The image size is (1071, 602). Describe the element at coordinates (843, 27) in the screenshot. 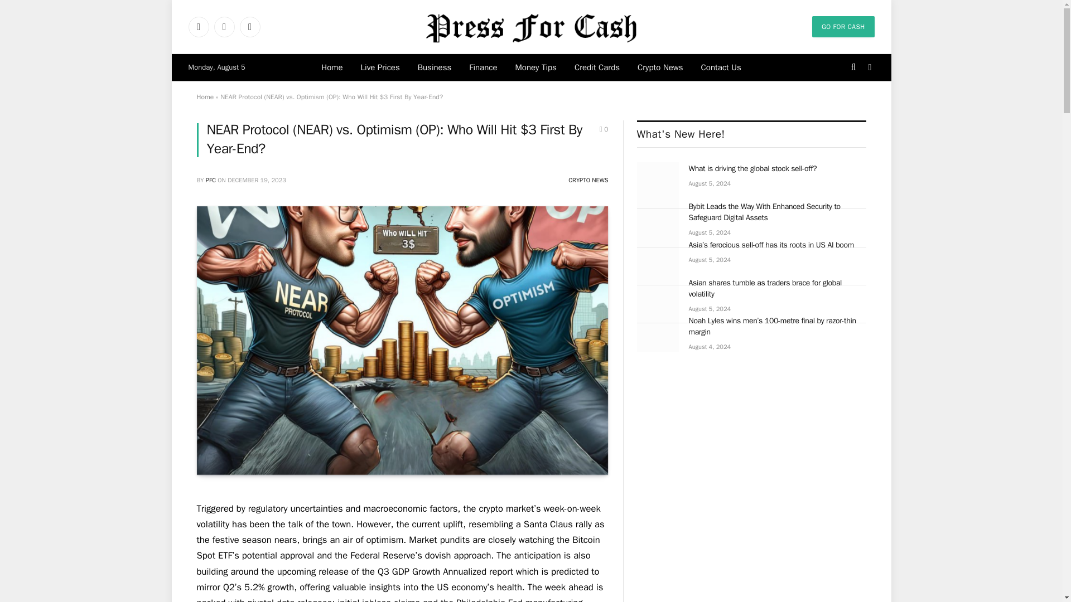

I see `GO FOR CASH` at that location.